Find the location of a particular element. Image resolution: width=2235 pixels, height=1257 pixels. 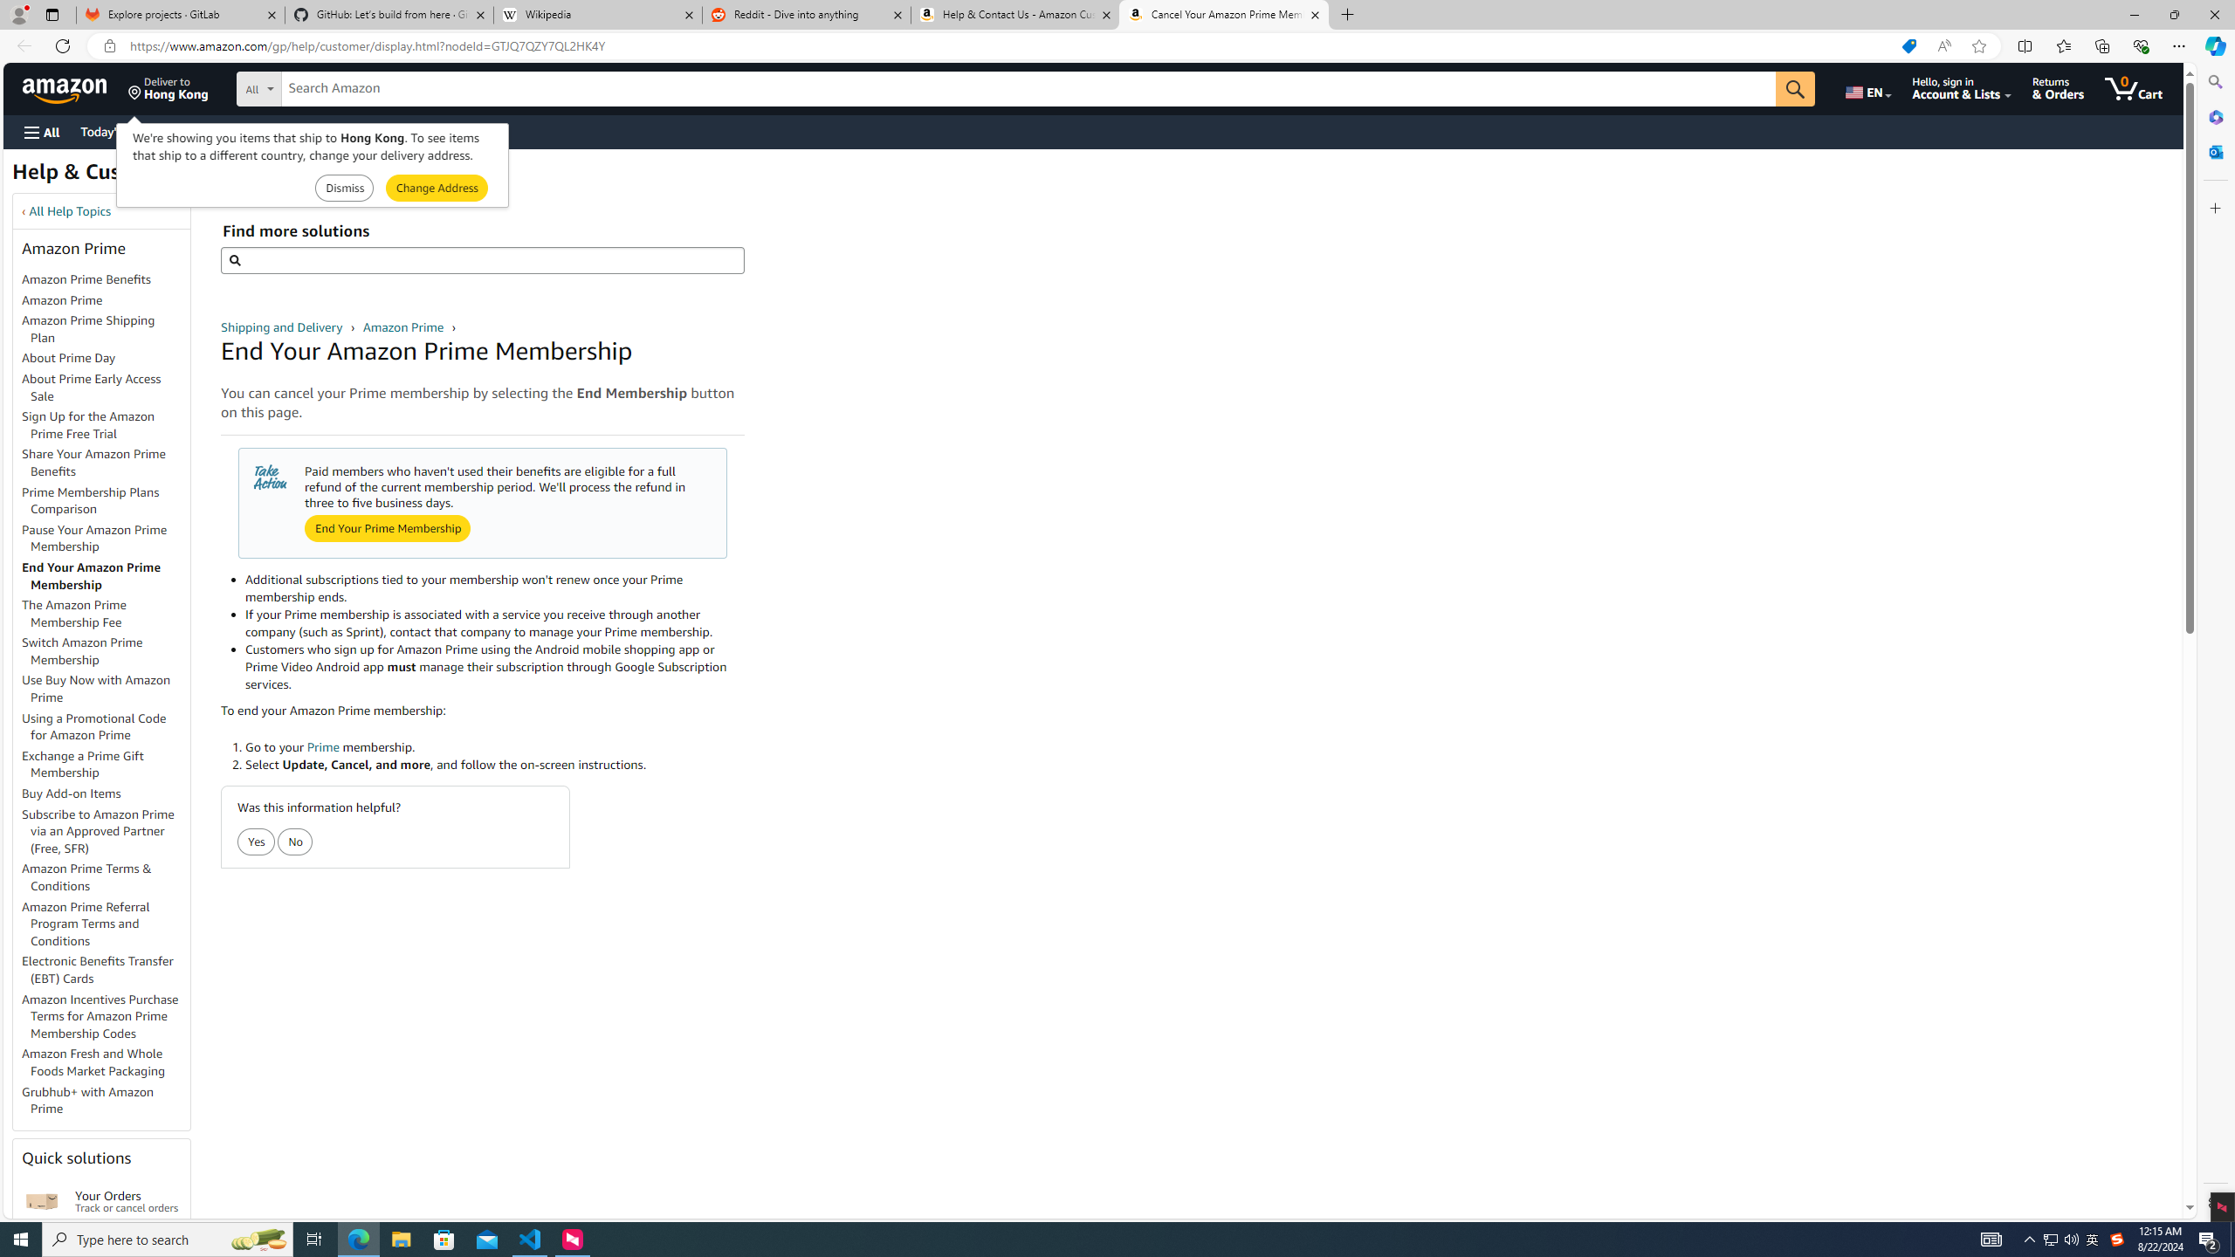

End Your Amazon Prime Membership is located at coordinates (106, 576).